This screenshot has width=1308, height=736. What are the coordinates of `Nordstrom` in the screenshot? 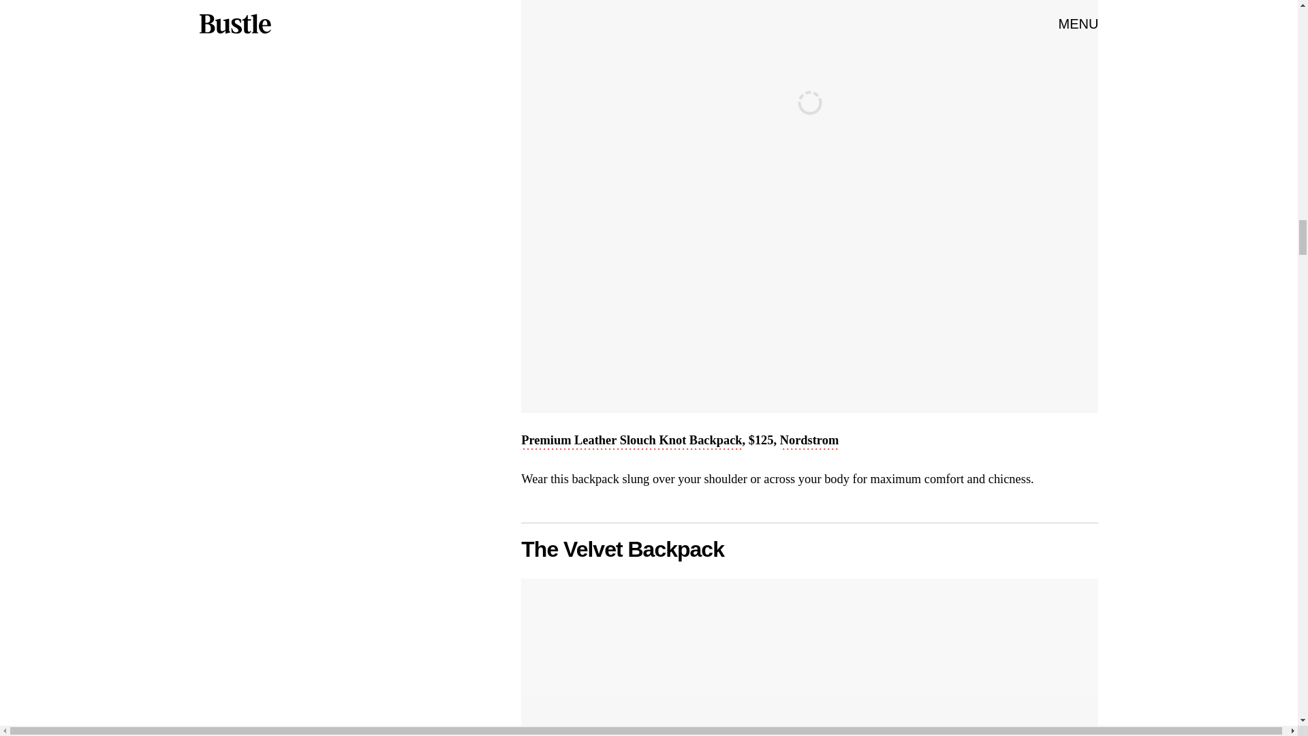 It's located at (809, 442).